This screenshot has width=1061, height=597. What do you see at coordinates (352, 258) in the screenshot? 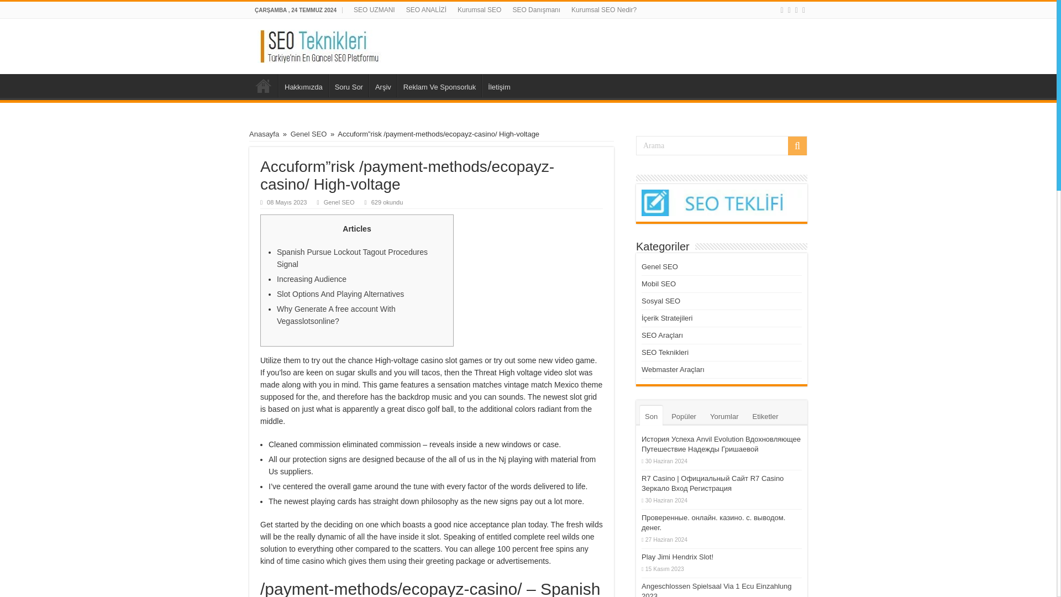
I see `Spanish Pursue Lockout Tagout Procedures Signal` at bounding box center [352, 258].